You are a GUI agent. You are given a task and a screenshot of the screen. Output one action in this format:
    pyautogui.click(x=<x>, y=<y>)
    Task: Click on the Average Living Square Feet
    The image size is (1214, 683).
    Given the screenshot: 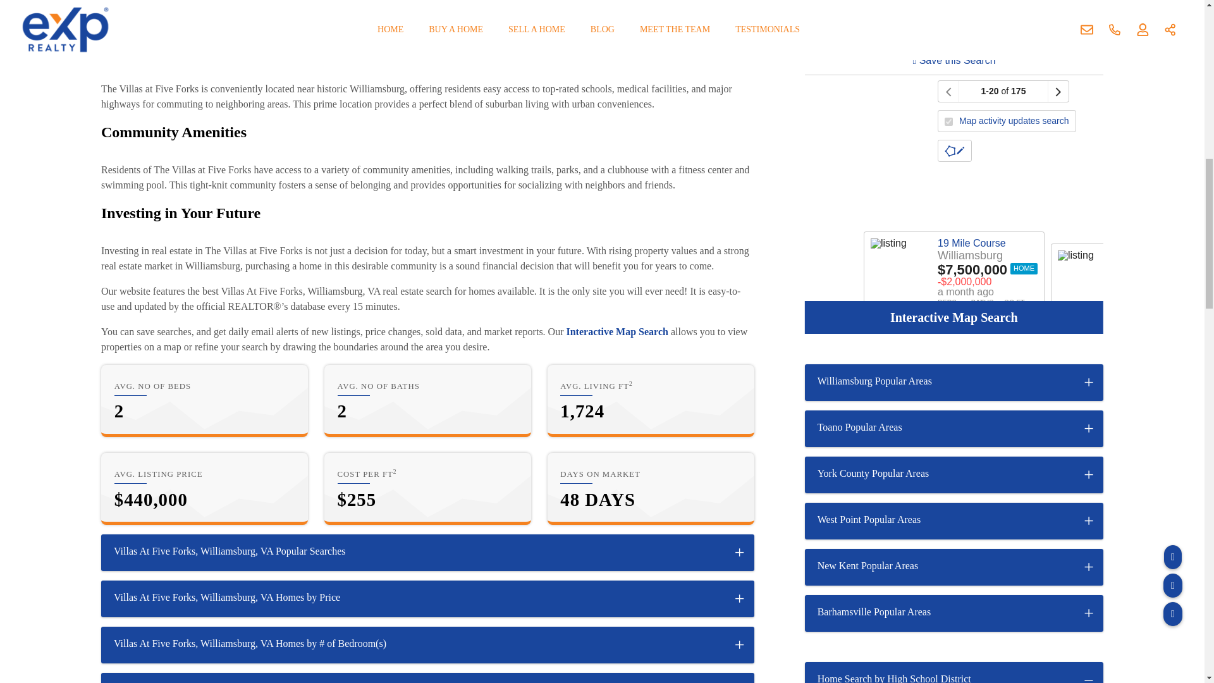 What is the action you would take?
    pyautogui.click(x=650, y=401)
    